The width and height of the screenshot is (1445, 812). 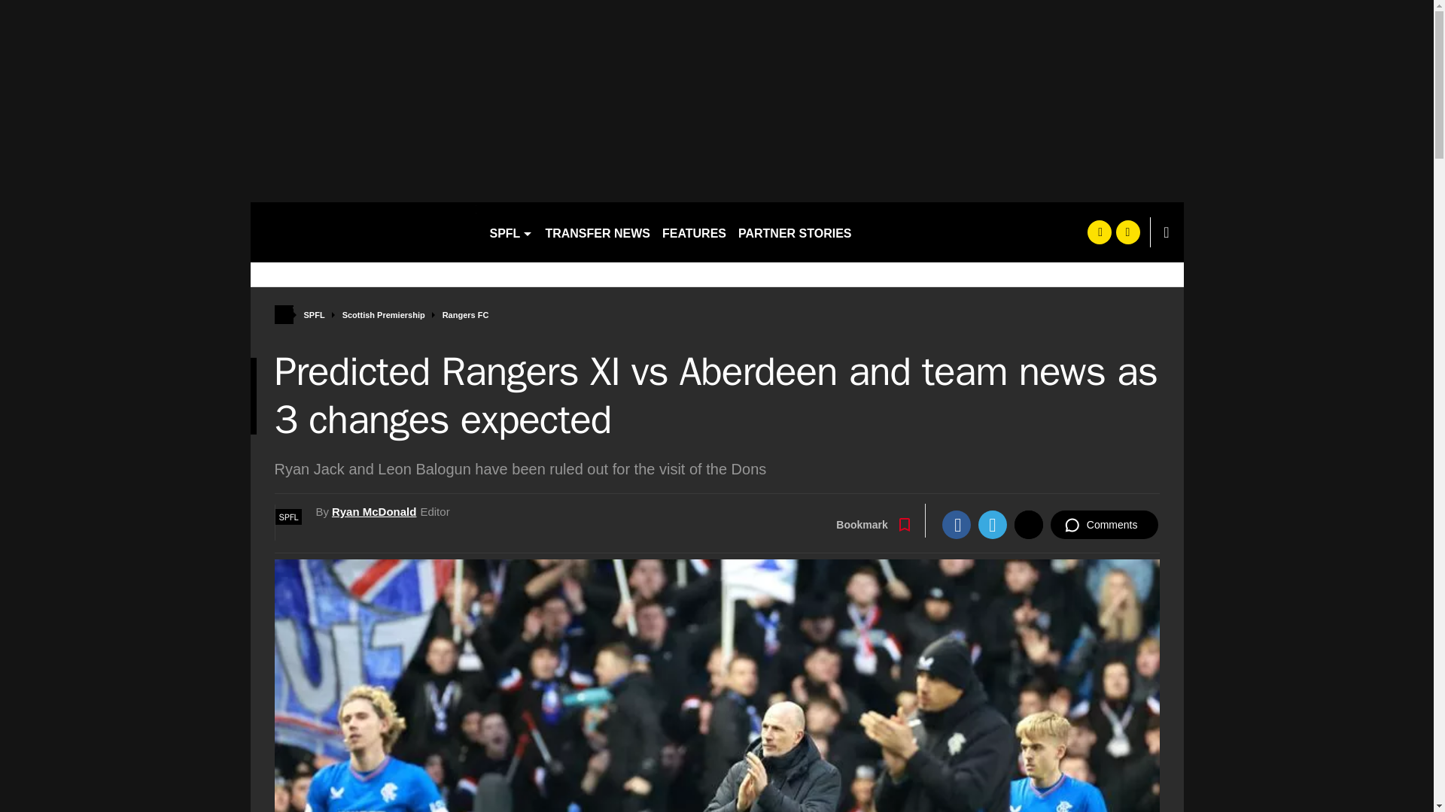 What do you see at coordinates (795, 232) in the screenshot?
I see `PARTNER STORIES` at bounding box center [795, 232].